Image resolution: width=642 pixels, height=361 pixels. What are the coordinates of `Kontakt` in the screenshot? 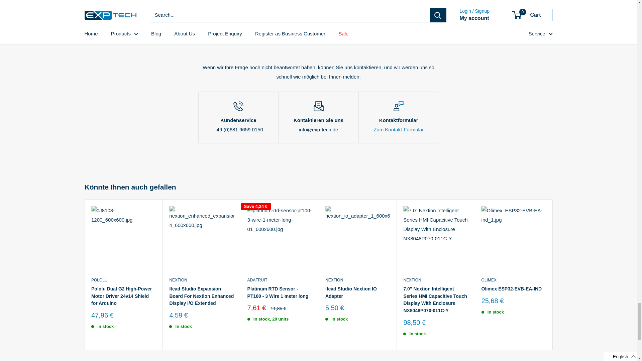 It's located at (399, 130).